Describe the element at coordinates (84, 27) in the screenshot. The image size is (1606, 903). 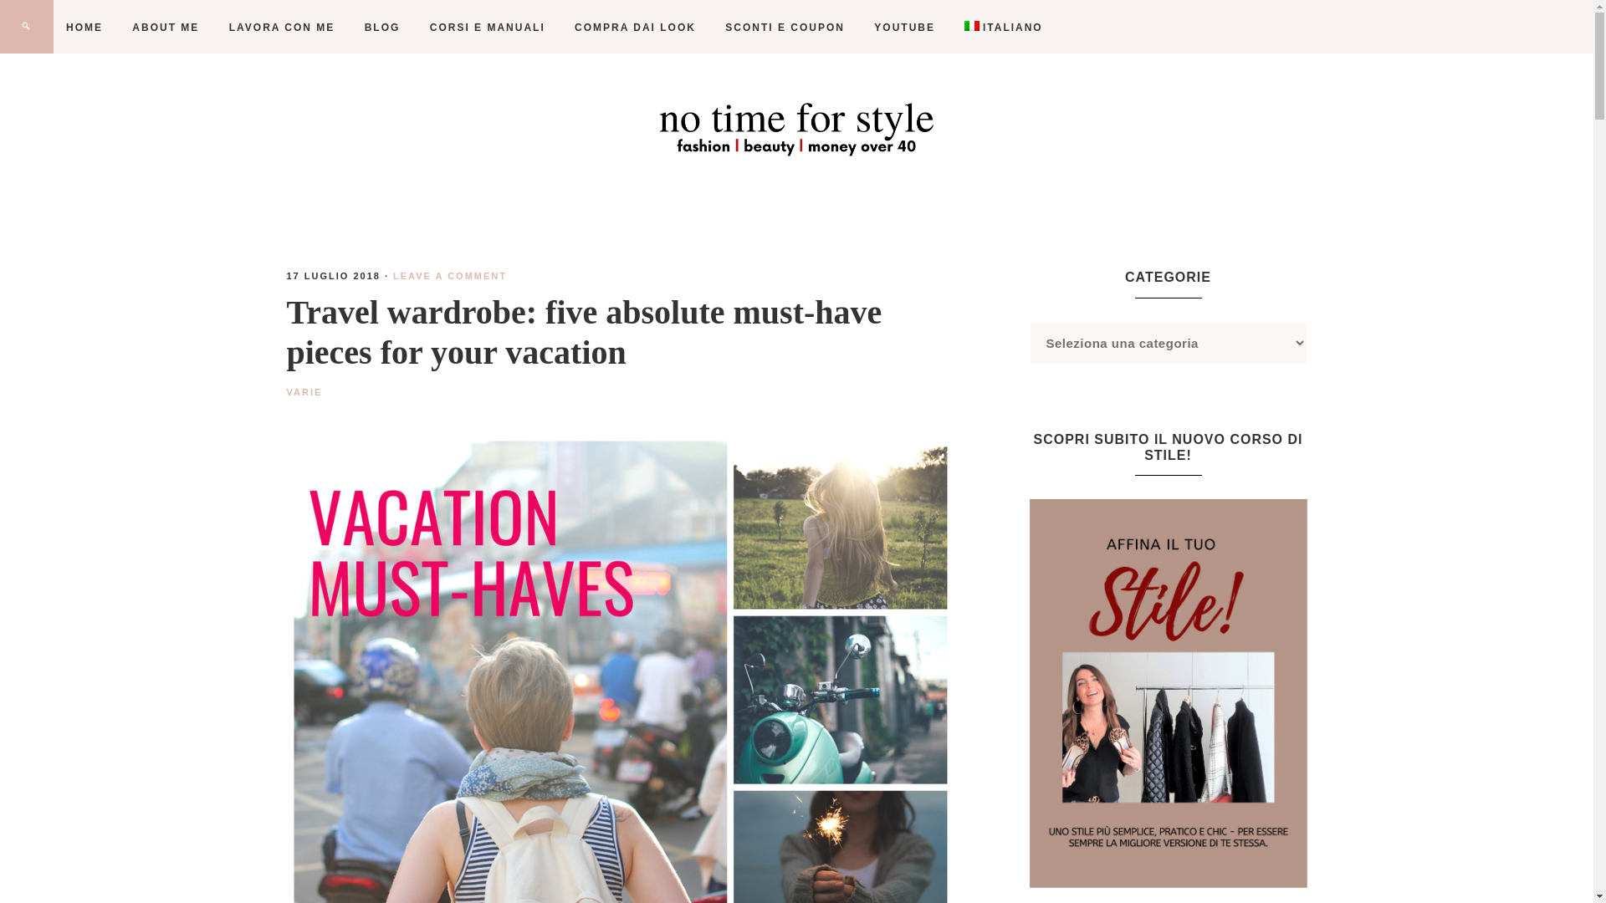
I see `HOME` at that location.